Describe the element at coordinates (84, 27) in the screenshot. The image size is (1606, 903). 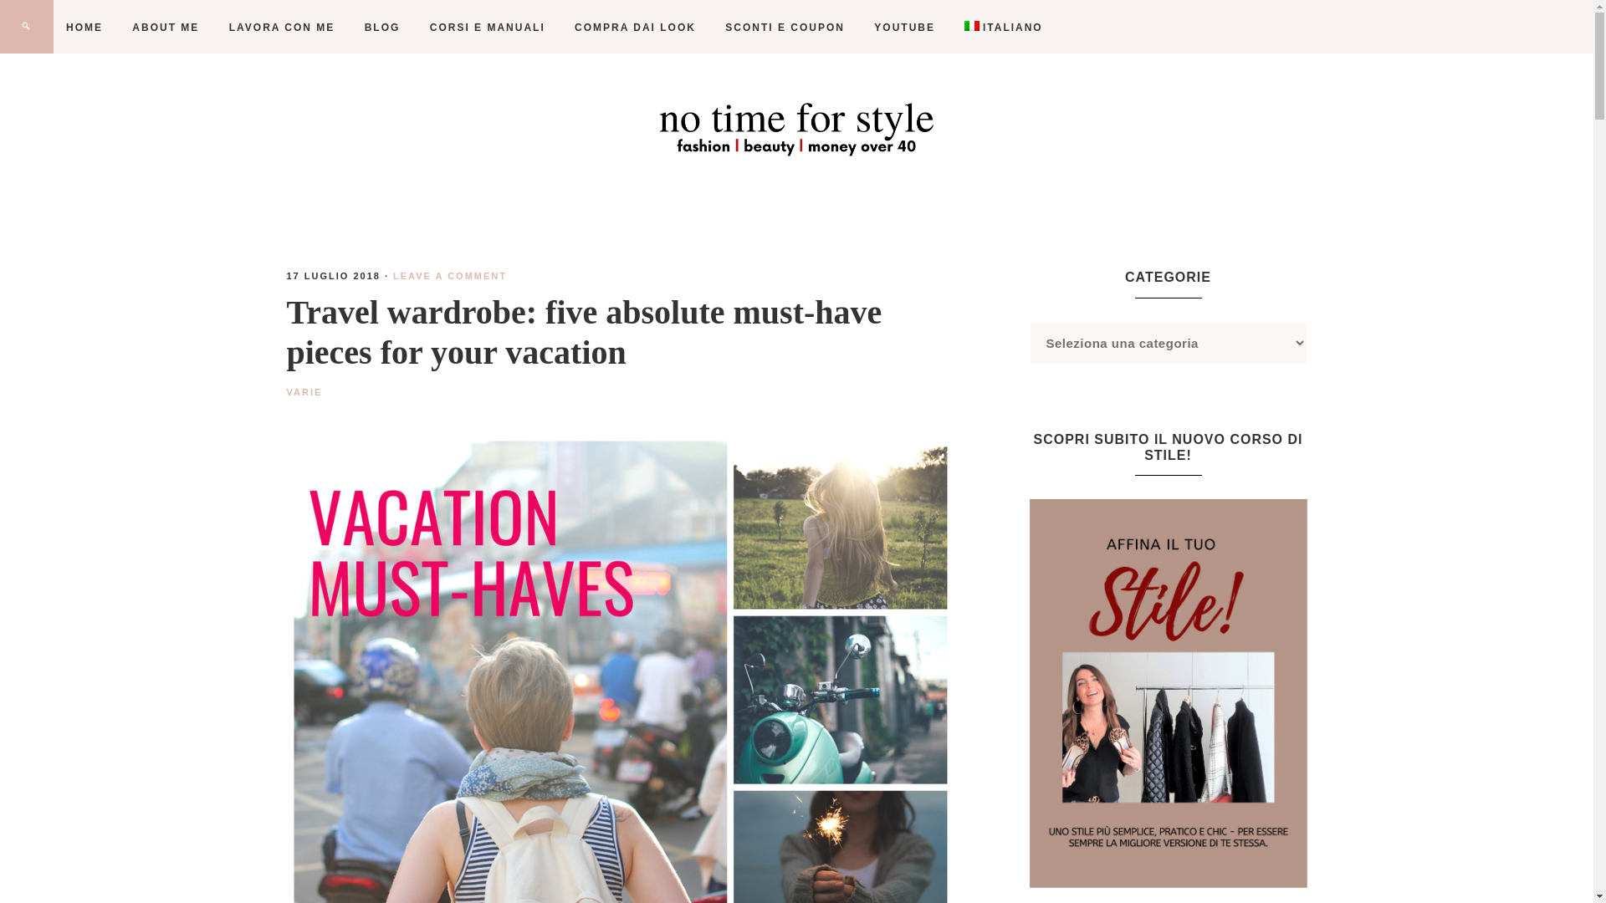
I see `HOME` at that location.